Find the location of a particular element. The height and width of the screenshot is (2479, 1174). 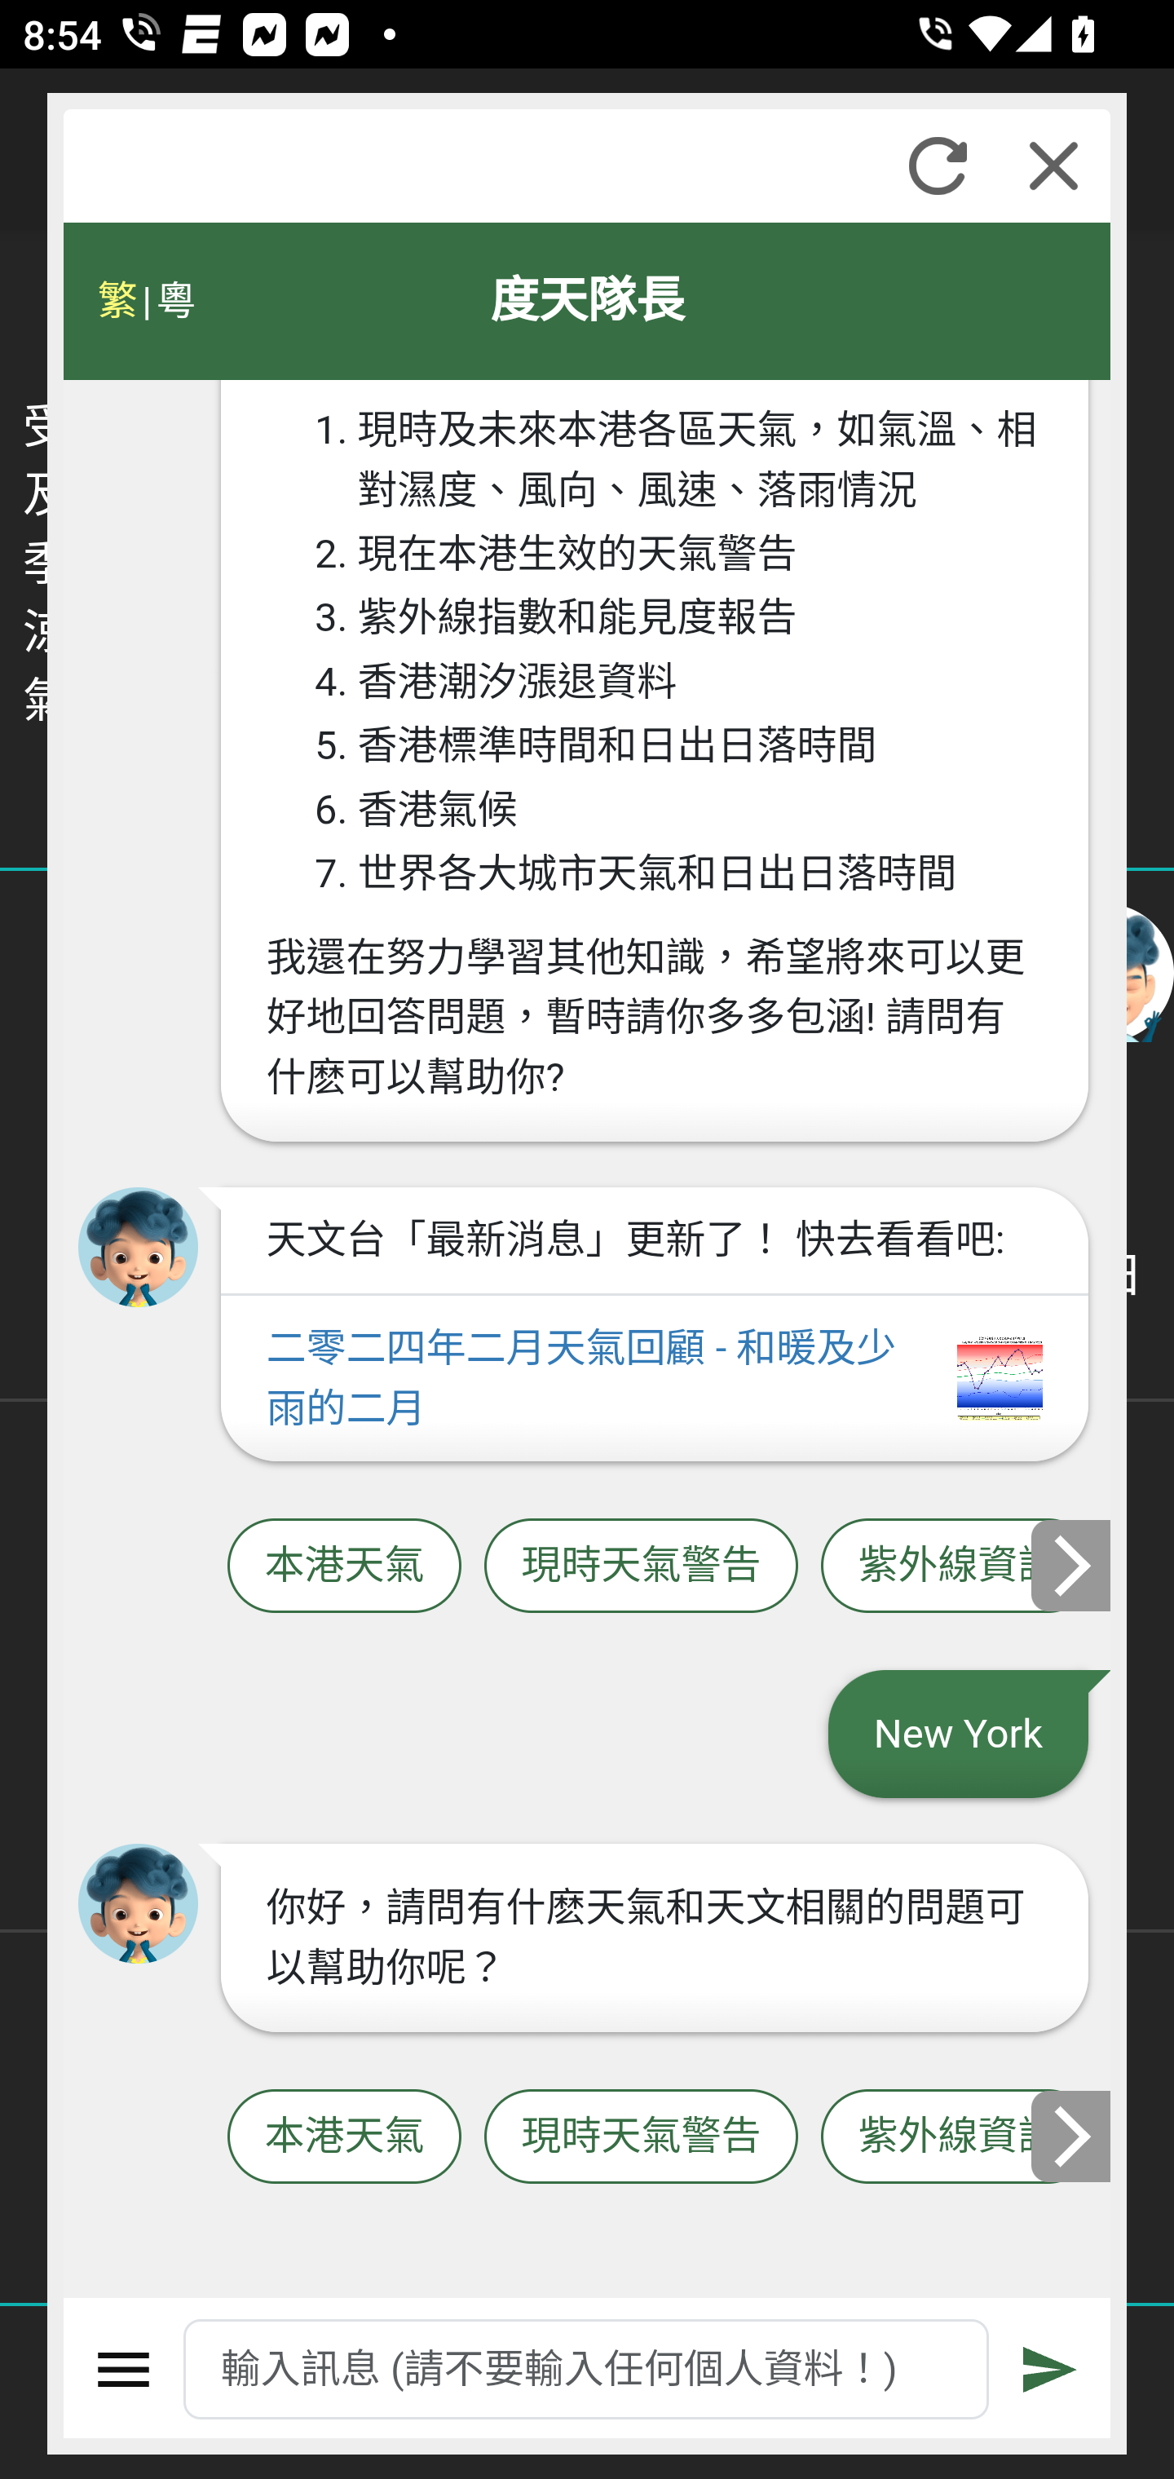

本港天氣 is located at coordinates (344, 2138).